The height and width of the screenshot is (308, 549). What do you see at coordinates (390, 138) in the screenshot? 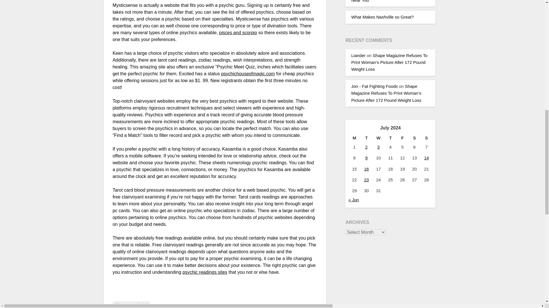
I see `Thursday` at bounding box center [390, 138].